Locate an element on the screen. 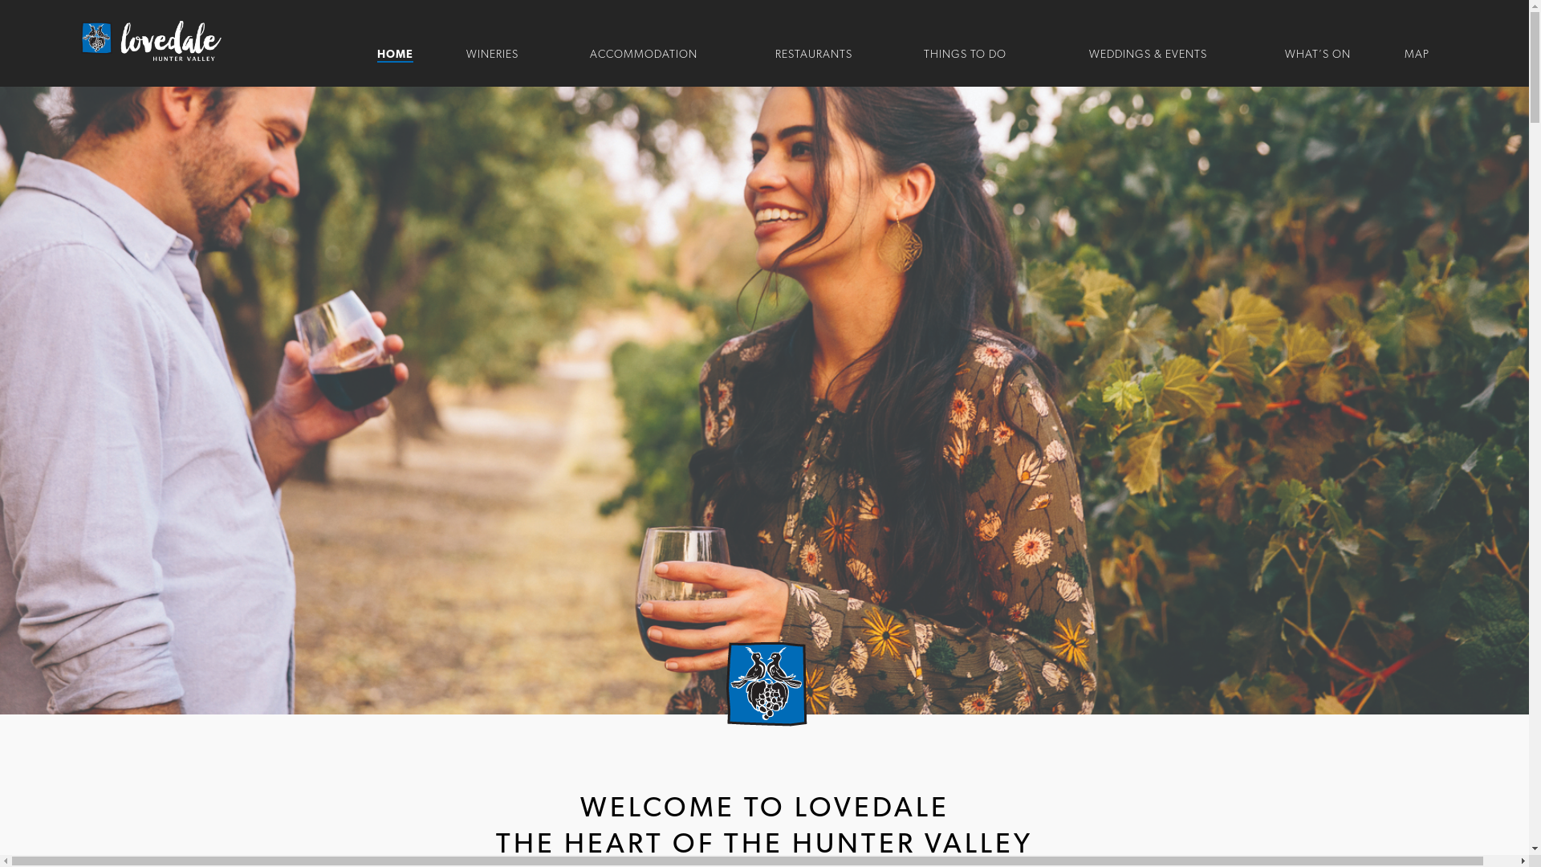  THINGS TO DO is located at coordinates (965, 55).